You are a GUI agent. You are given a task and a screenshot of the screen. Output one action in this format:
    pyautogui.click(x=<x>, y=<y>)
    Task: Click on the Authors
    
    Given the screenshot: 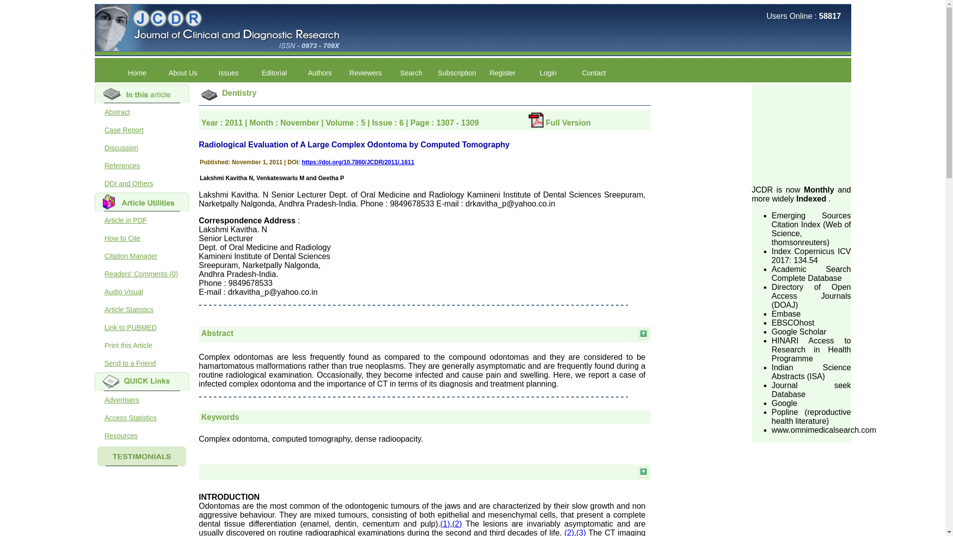 What is the action you would take?
    pyautogui.click(x=319, y=72)
    